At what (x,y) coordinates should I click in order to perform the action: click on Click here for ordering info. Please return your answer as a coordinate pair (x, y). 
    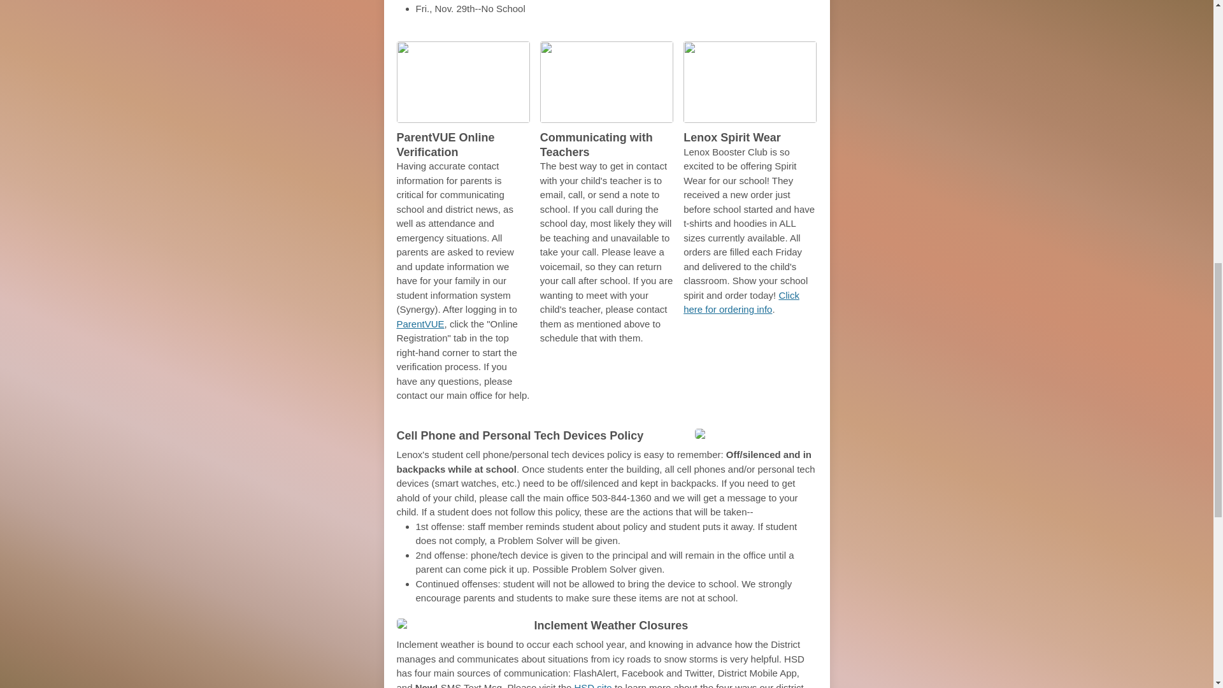
    Looking at the image, I should click on (741, 301).